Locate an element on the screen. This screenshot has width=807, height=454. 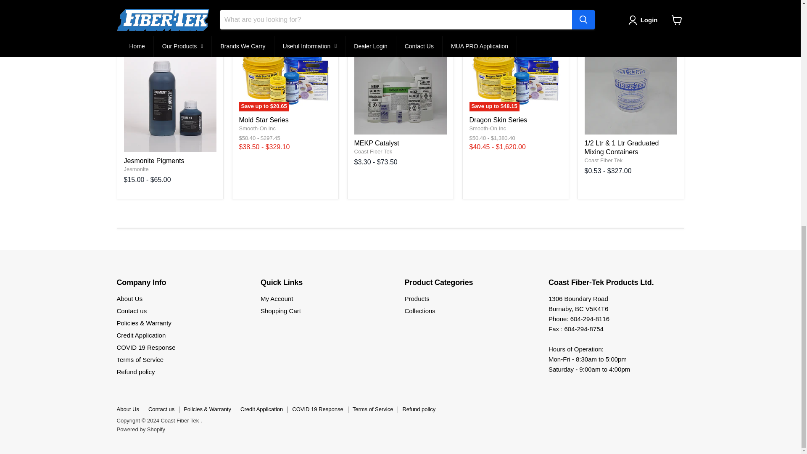
Smooth-On Inc is located at coordinates (487, 129).